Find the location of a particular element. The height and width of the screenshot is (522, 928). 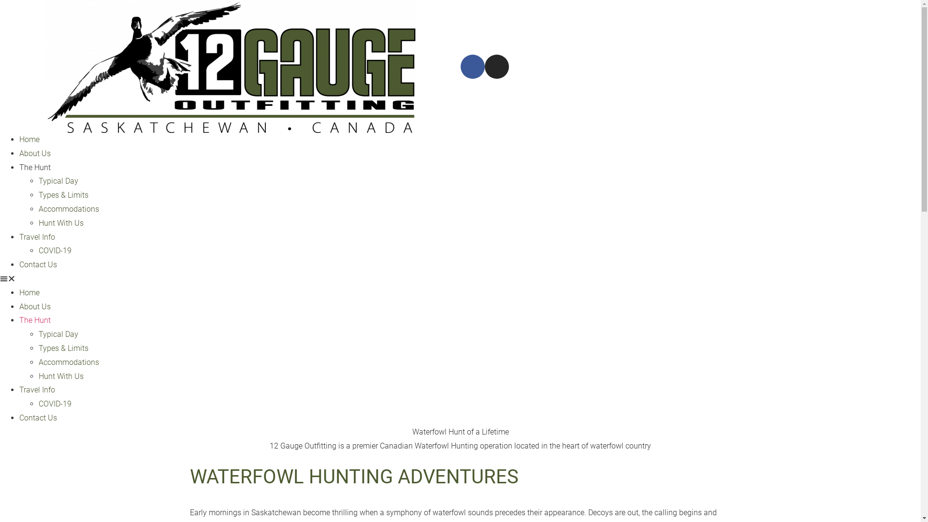

The Hunt is located at coordinates (35, 320).